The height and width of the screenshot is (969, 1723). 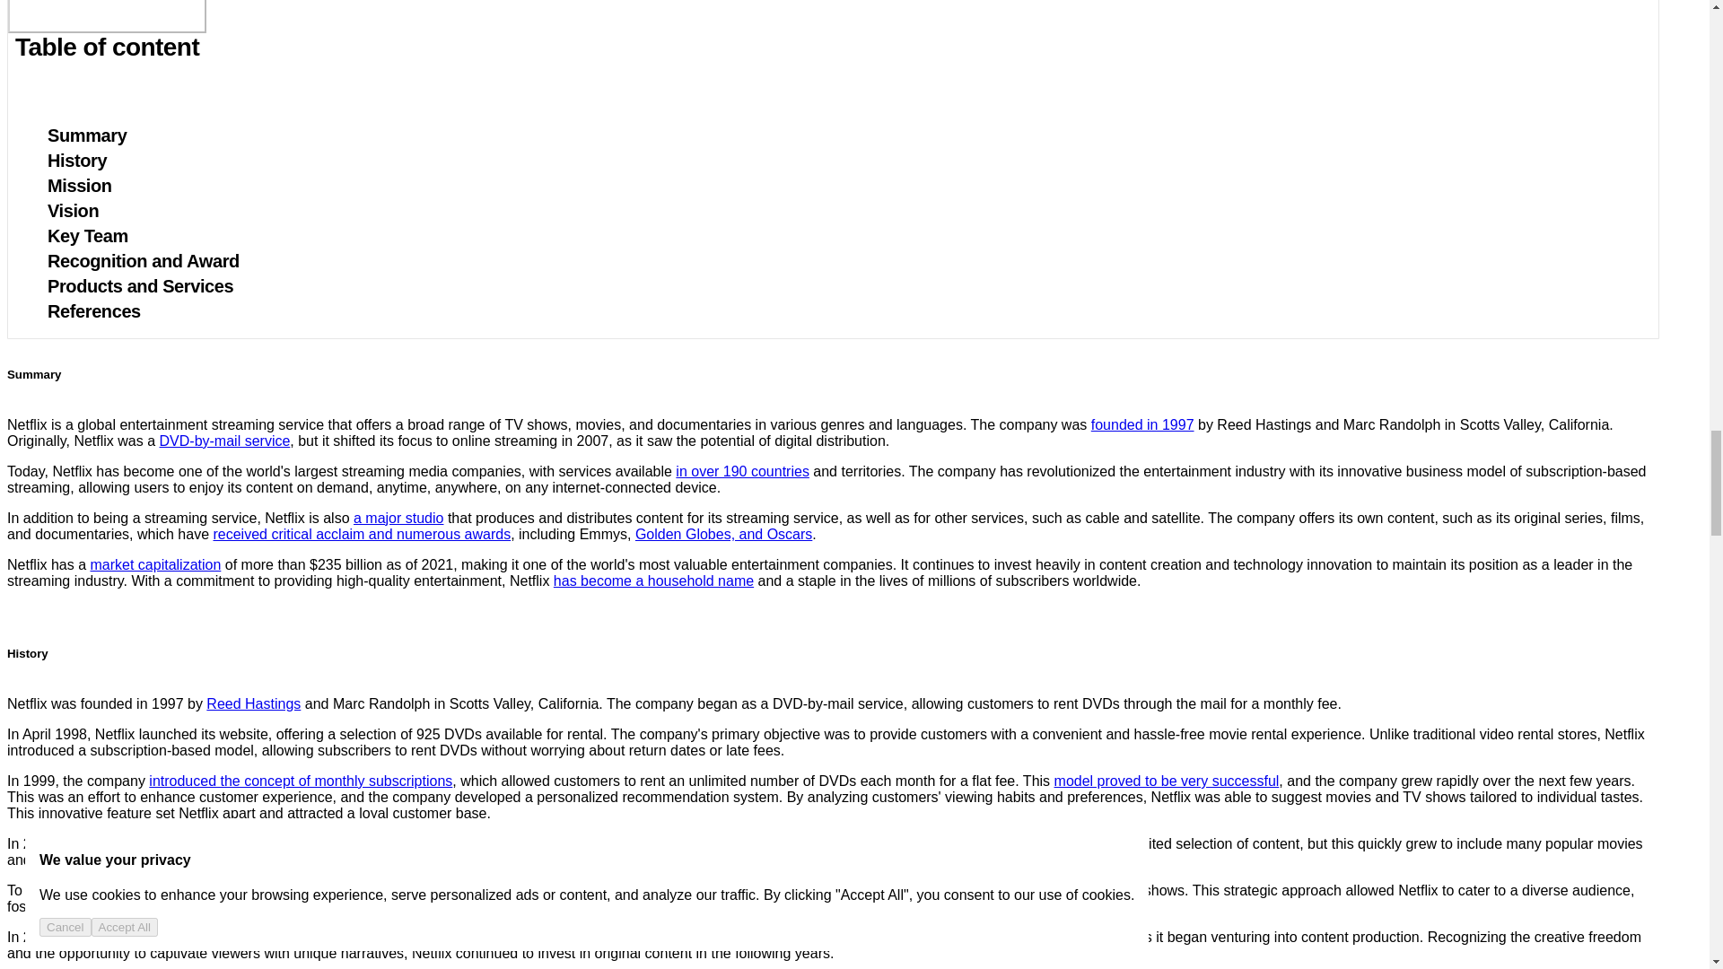 What do you see at coordinates (131, 286) in the screenshot?
I see `Products and Services` at bounding box center [131, 286].